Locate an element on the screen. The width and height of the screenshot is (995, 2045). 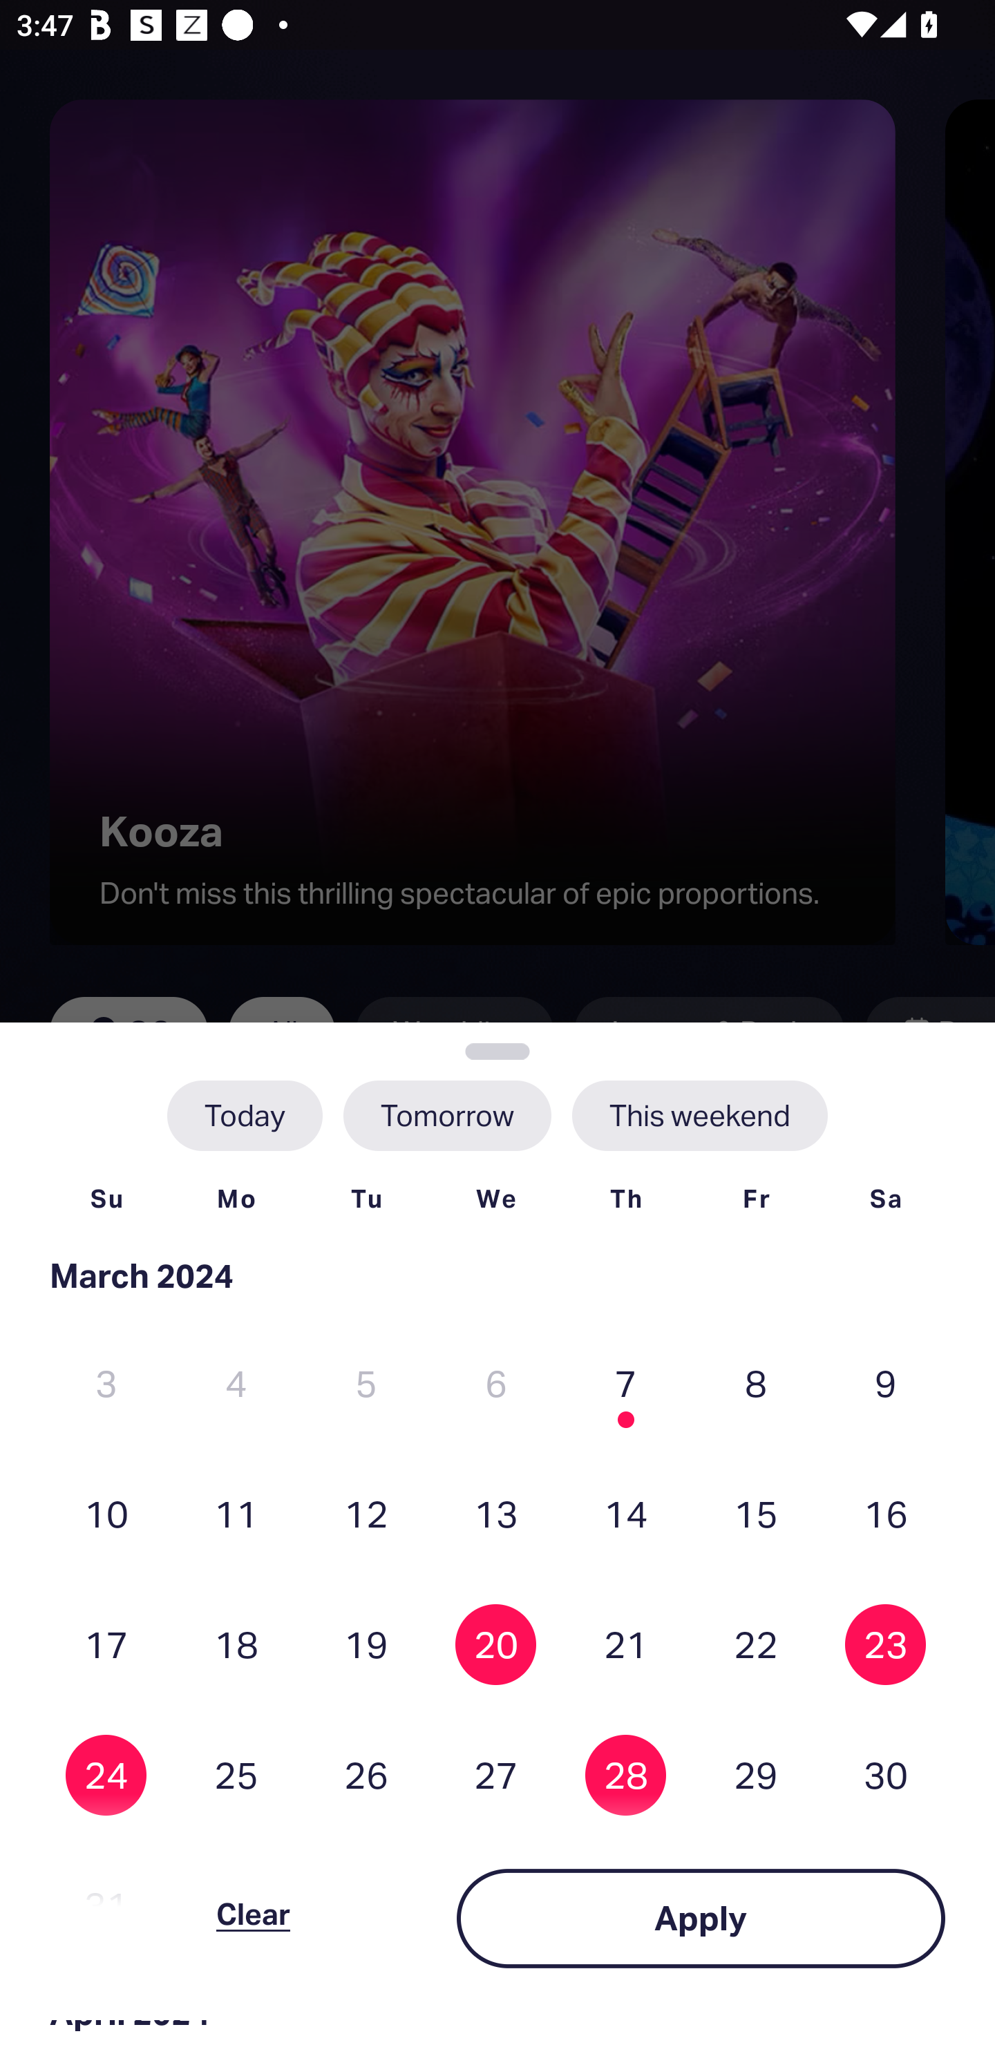
15 is located at coordinates (756, 1513).